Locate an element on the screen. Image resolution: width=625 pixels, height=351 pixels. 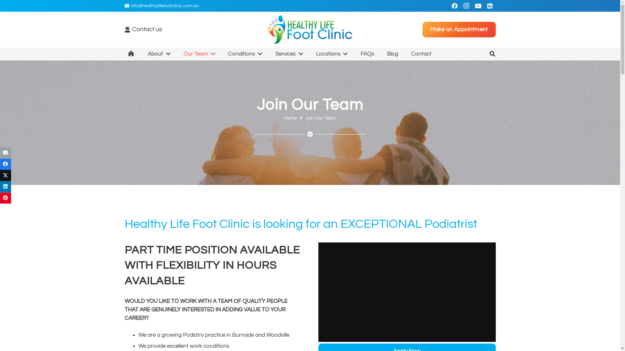
Newcastle Creative Co. is located at coordinates (382, 333).